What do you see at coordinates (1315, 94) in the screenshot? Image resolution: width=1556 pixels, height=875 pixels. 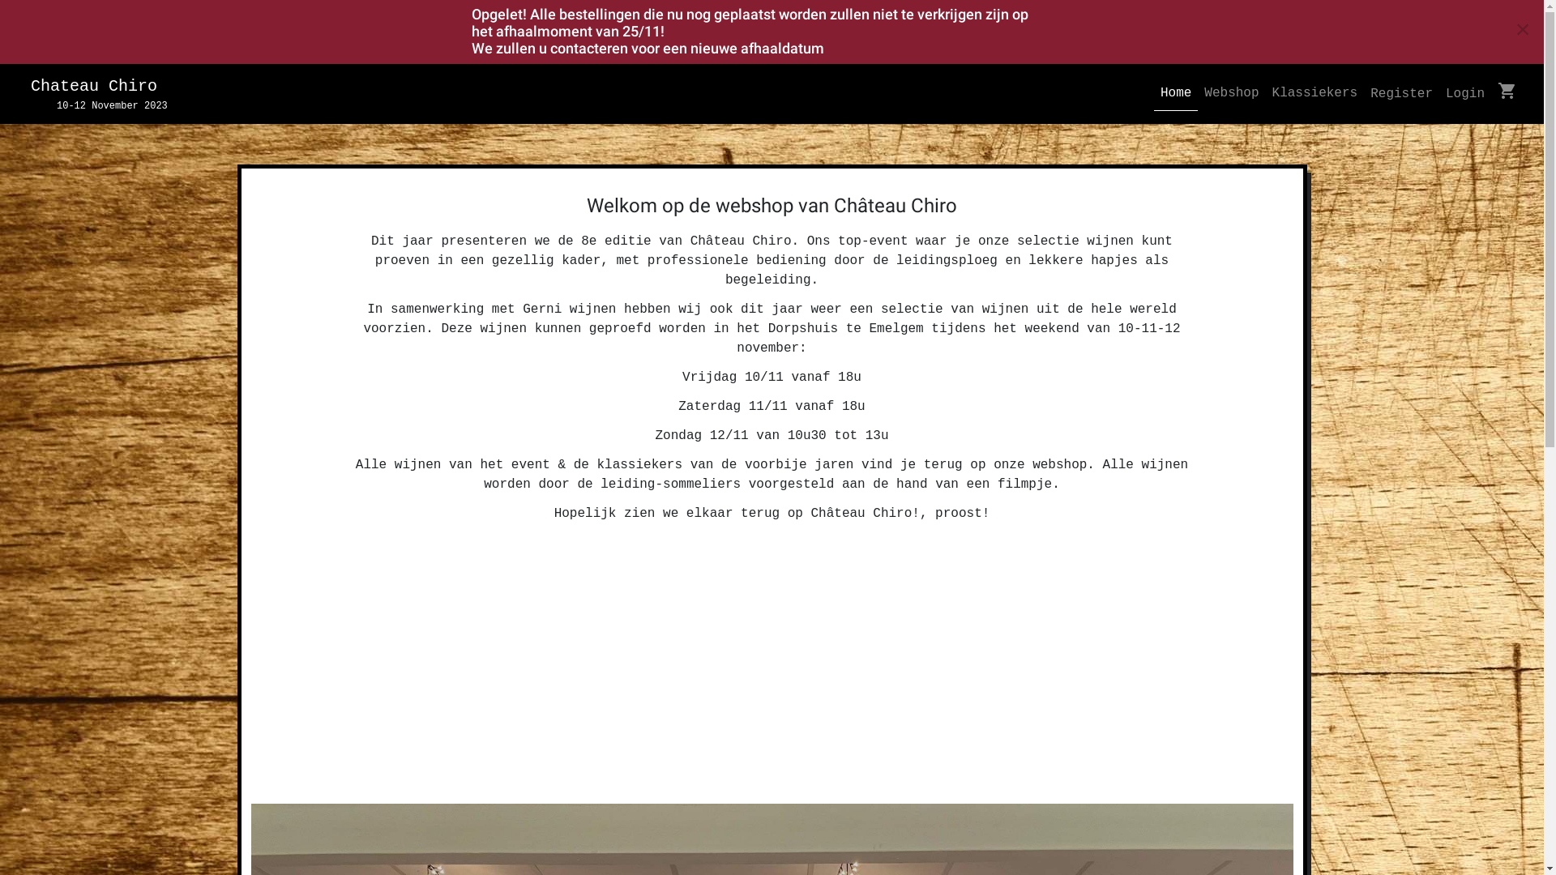 I see `Klassiekers` at bounding box center [1315, 94].